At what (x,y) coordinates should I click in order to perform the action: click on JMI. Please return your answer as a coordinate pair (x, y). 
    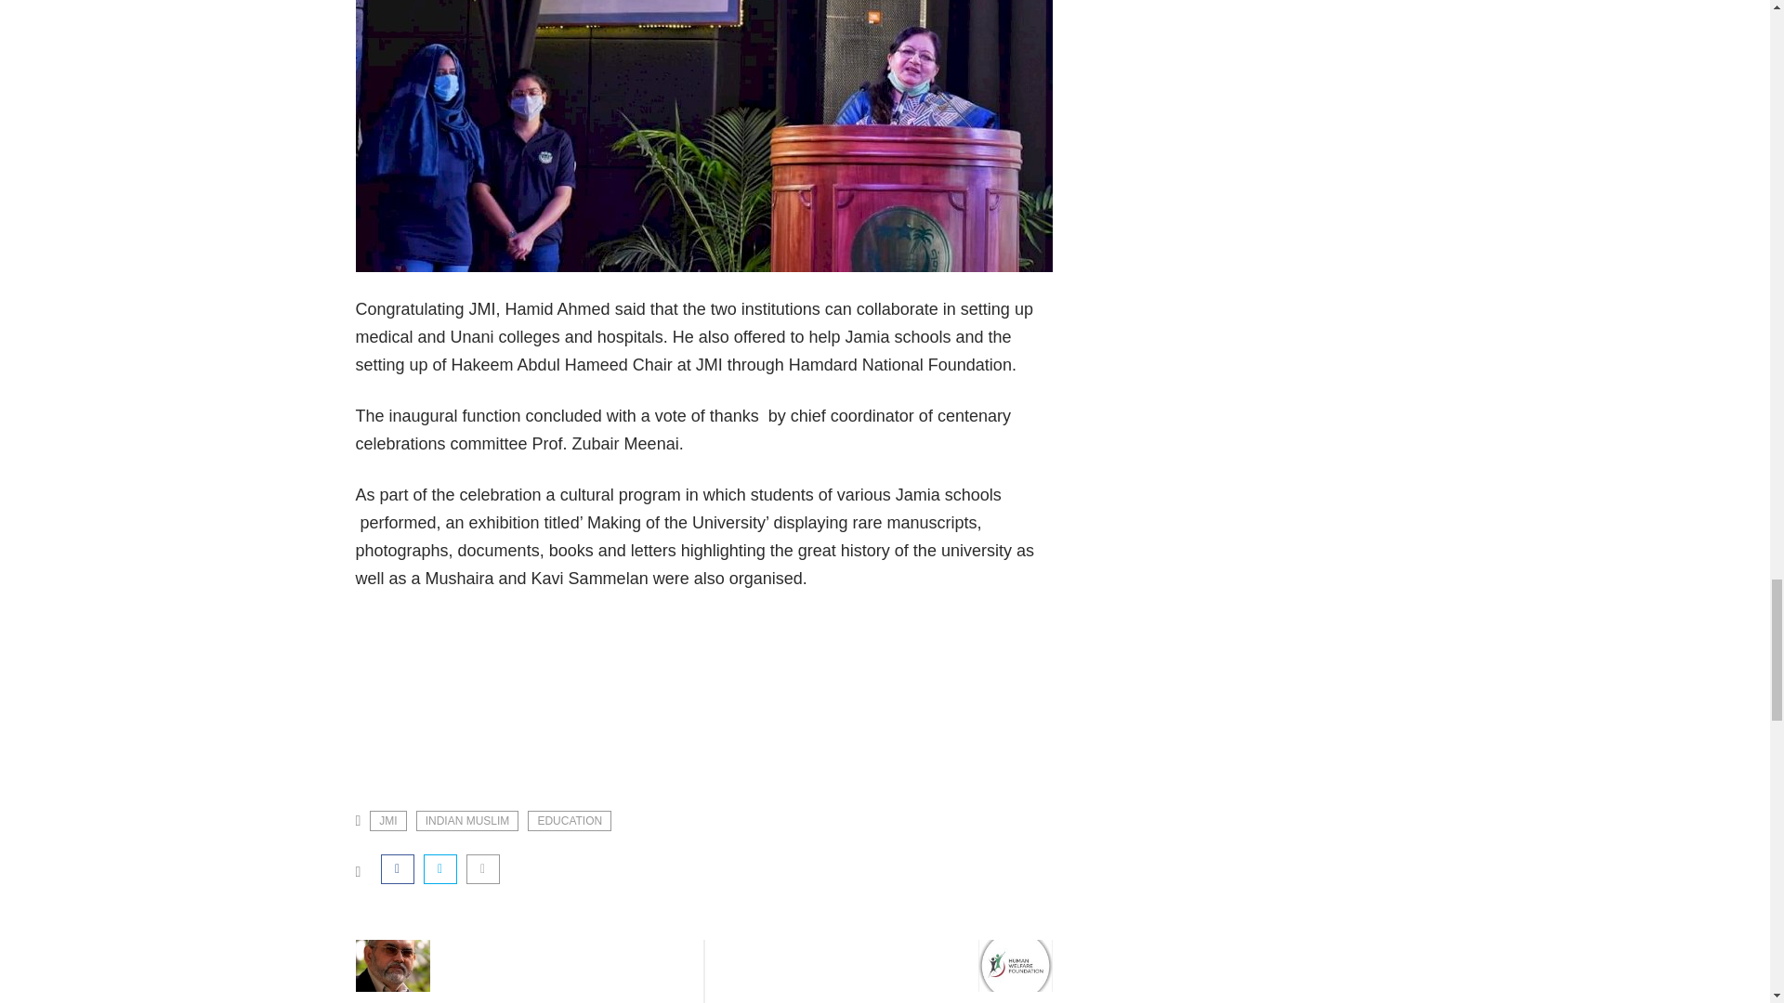
    Looking at the image, I should click on (387, 821).